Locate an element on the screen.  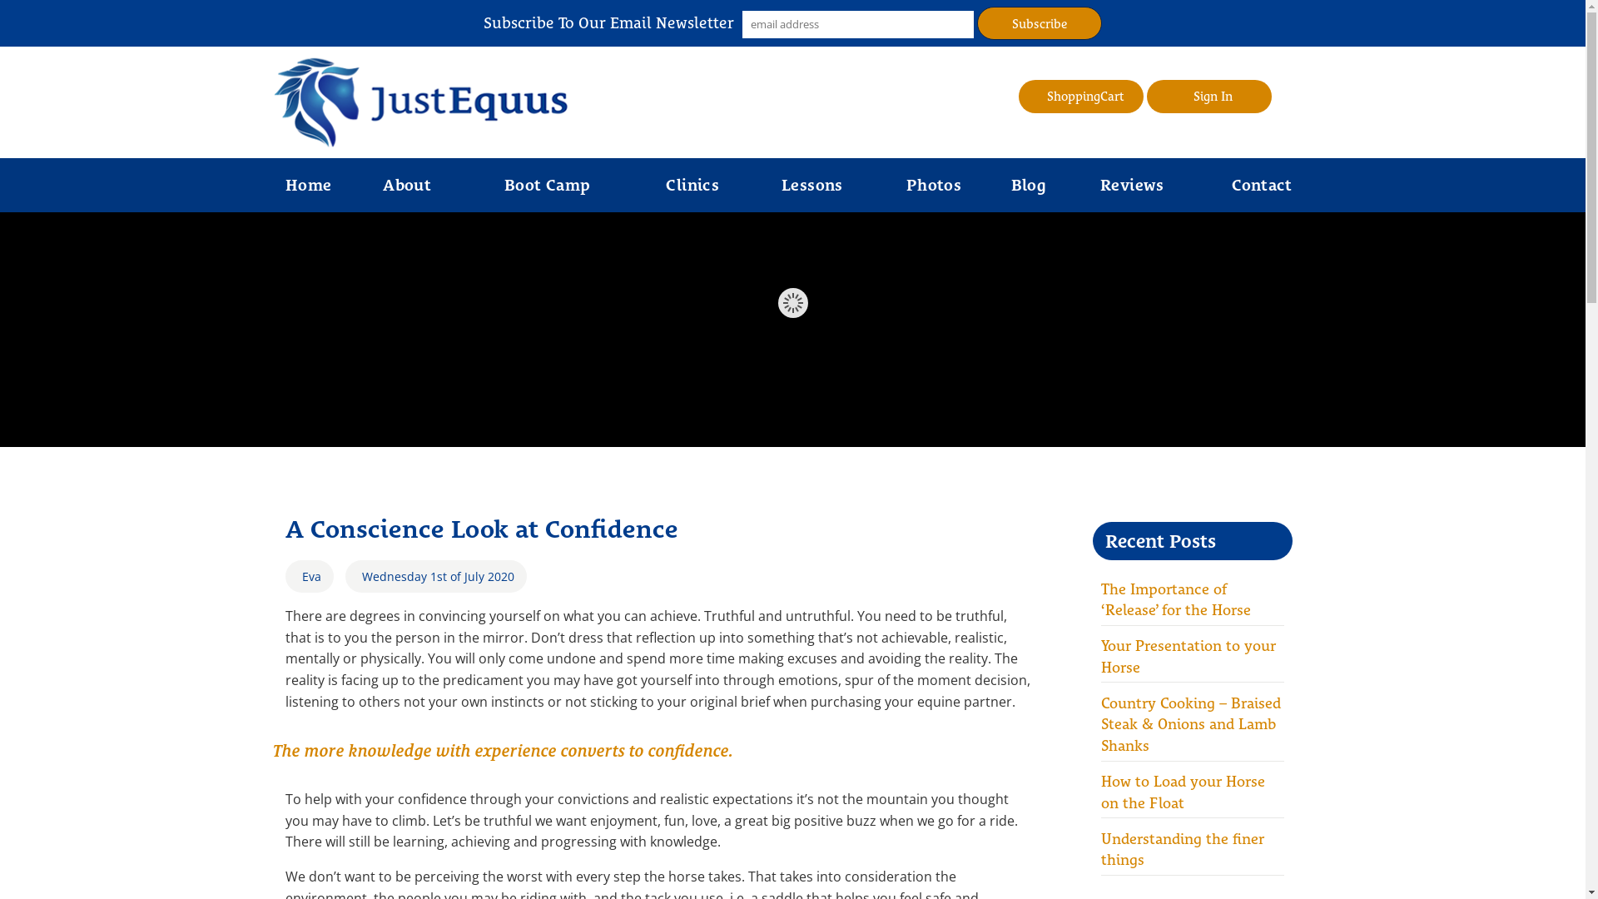
About is located at coordinates (408, 185).